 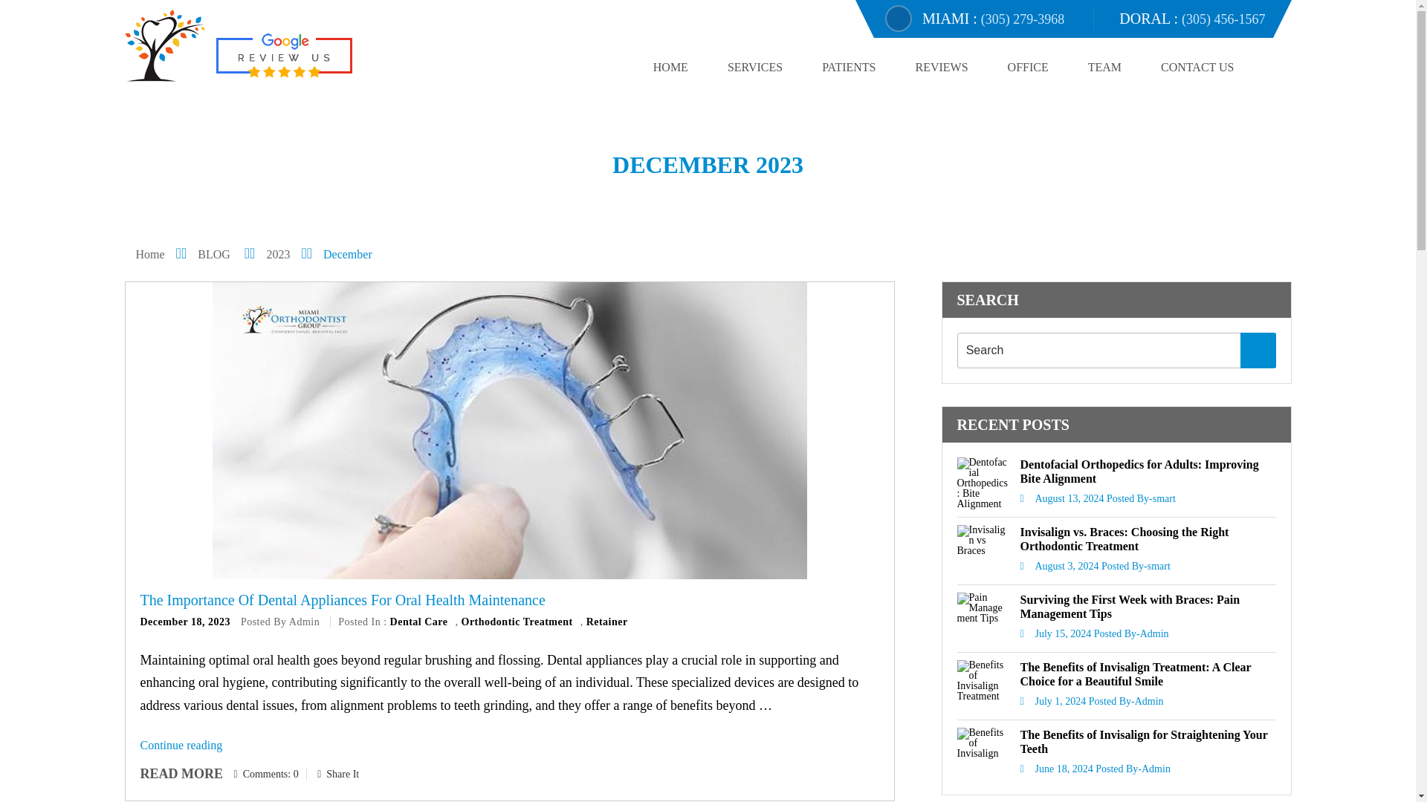 What do you see at coordinates (433, 4) in the screenshot?
I see `Orthognathic Surgery` at bounding box center [433, 4].